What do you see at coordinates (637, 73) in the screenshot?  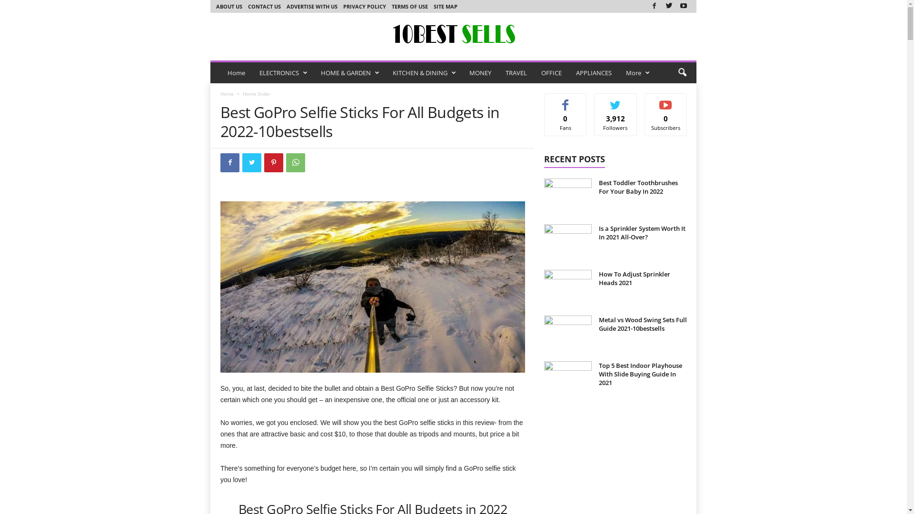 I see `More` at bounding box center [637, 73].